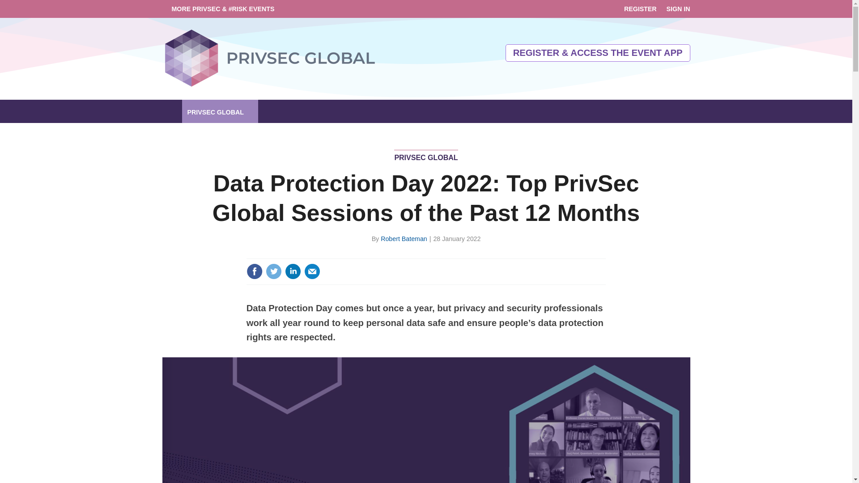  I want to click on REGISTER, so click(641, 9).